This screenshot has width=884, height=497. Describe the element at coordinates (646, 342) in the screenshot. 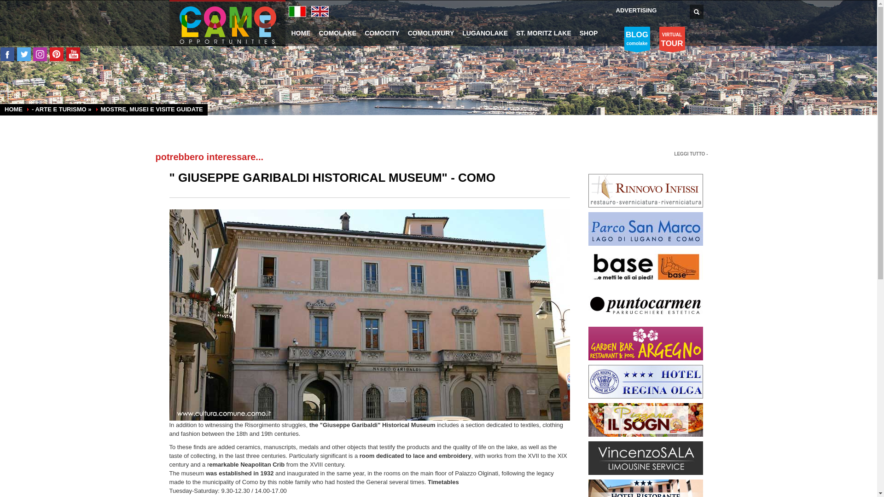

I see `ADVERTISING` at that location.